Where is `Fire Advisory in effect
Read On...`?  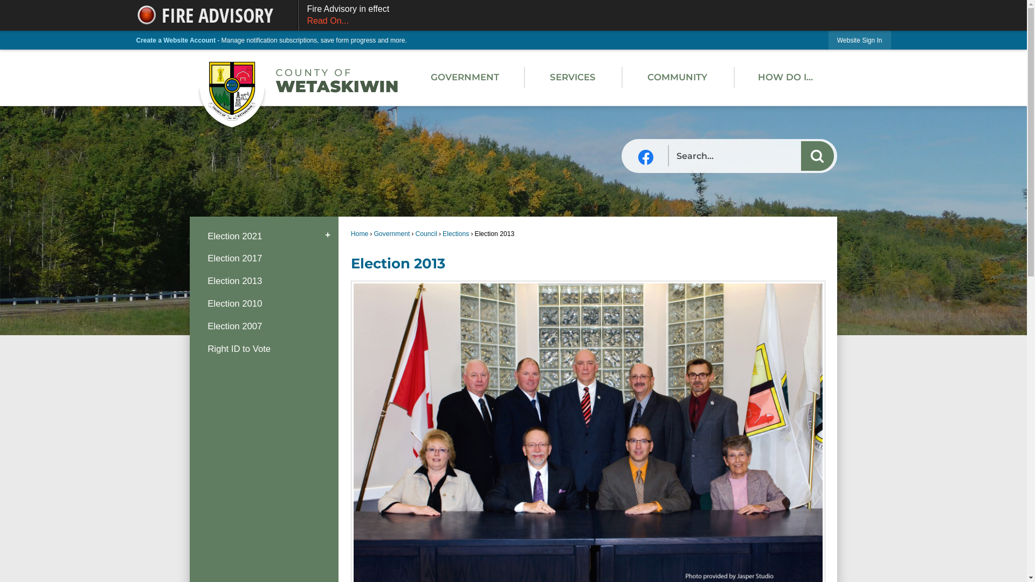
Fire Advisory in effect
Read On... is located at coordinates (594, 15).